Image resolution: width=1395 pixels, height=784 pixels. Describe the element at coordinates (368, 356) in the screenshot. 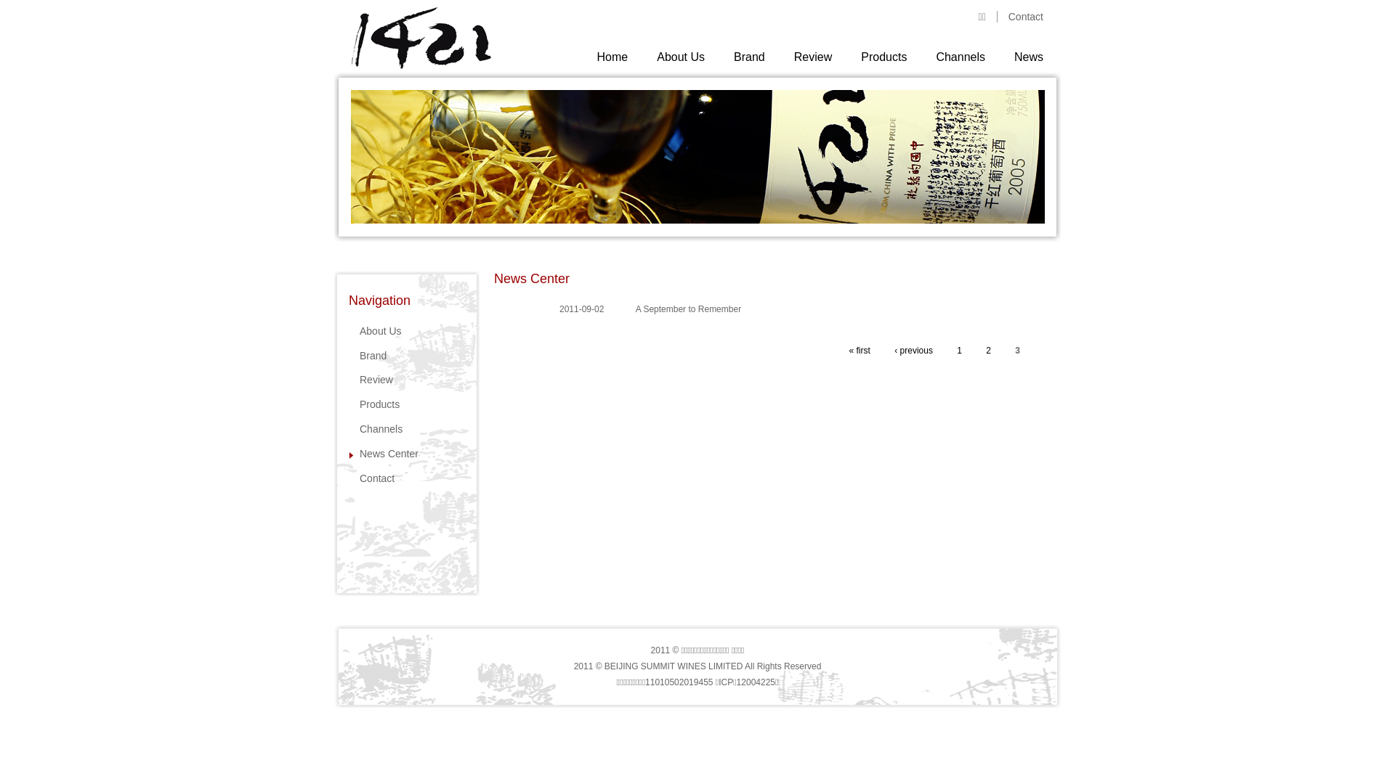

I see `Brand` at that location.